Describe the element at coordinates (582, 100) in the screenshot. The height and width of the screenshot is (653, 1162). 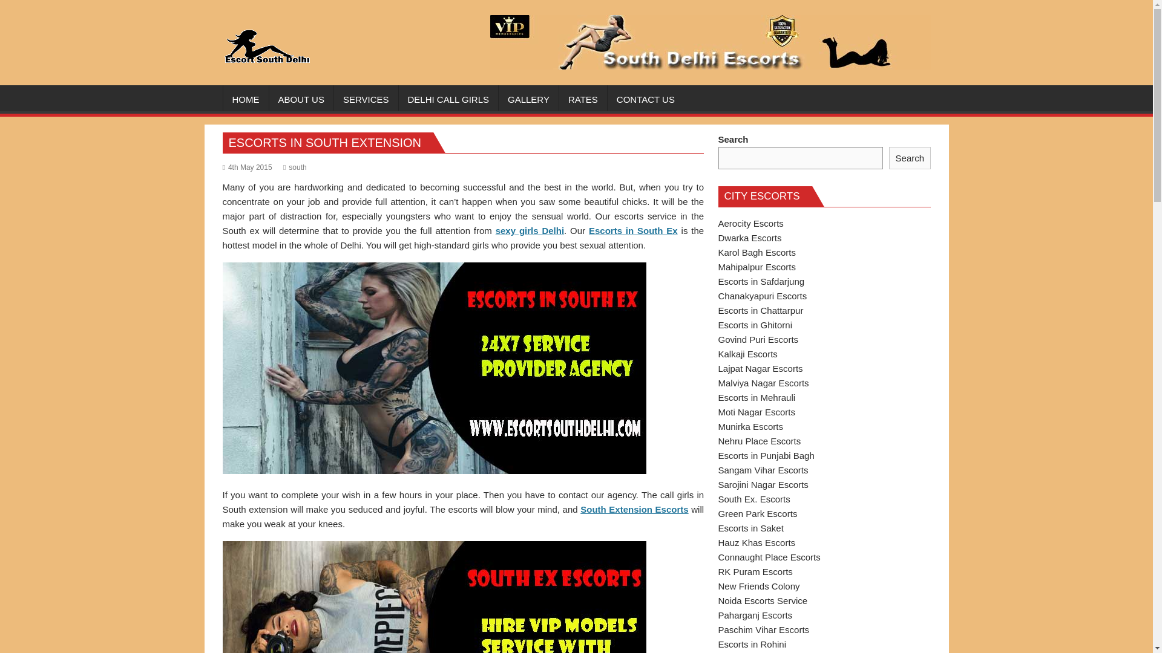
I see `RATES` at that location.